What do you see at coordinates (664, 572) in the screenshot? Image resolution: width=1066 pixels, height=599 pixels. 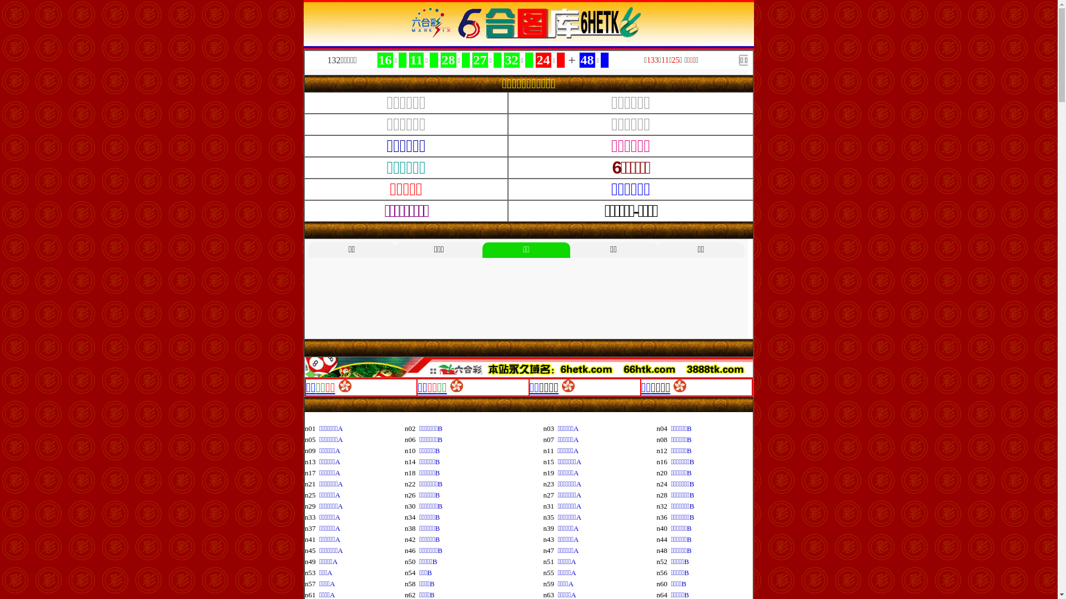 I see `n56 ` at bounding box center [664, 572].